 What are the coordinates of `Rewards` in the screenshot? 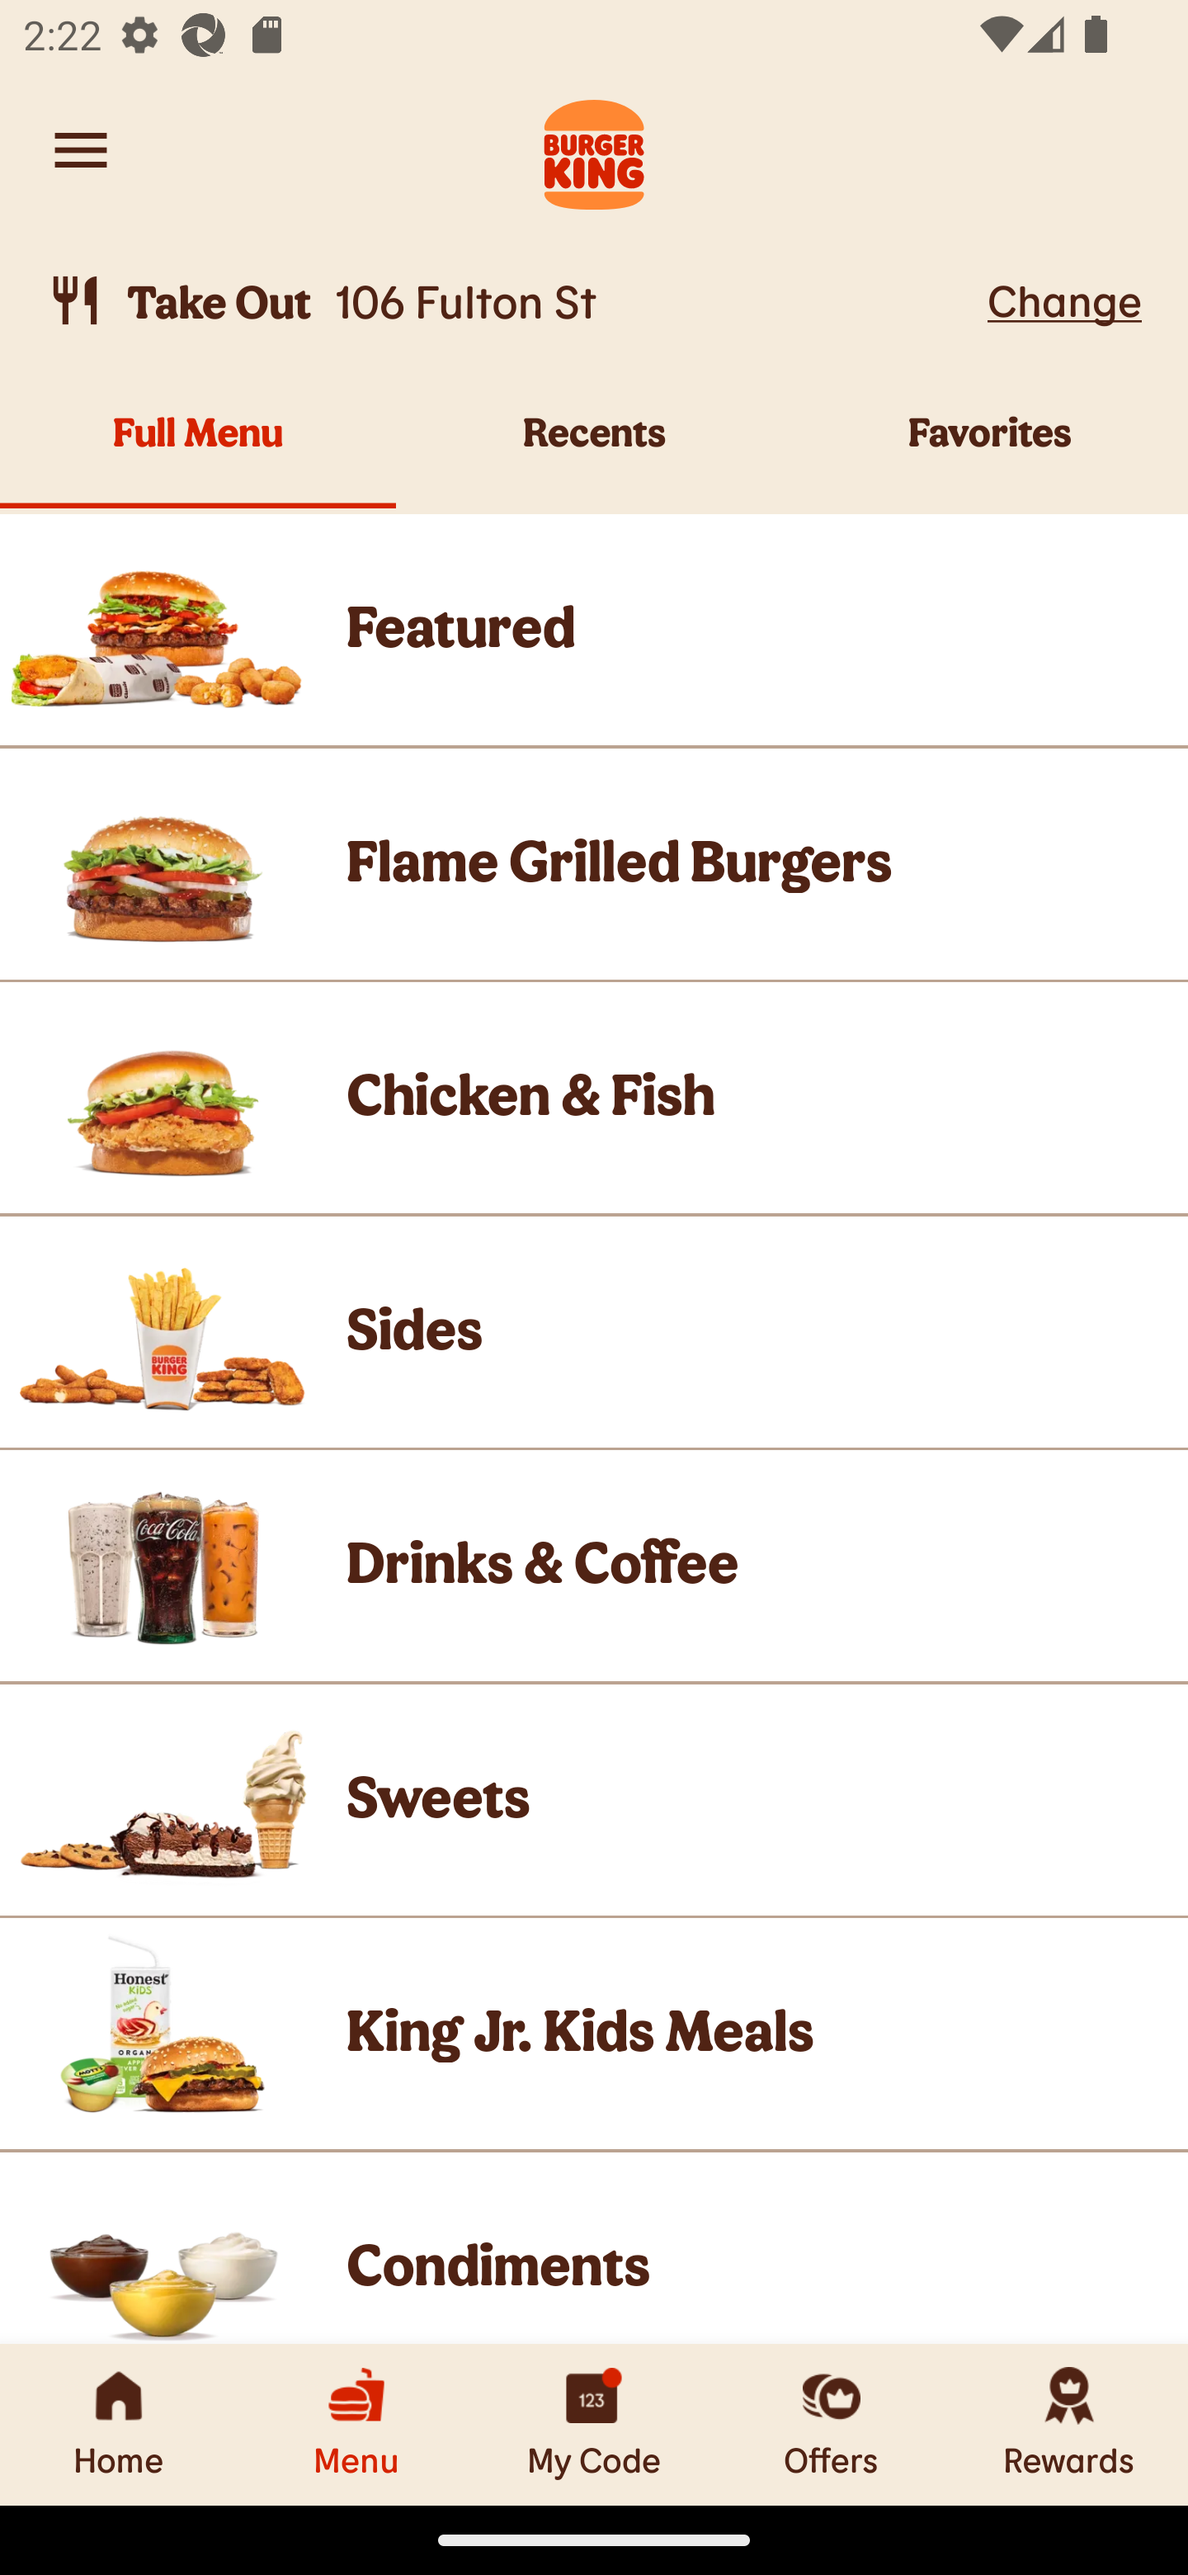 It's located at (1069, 2424).